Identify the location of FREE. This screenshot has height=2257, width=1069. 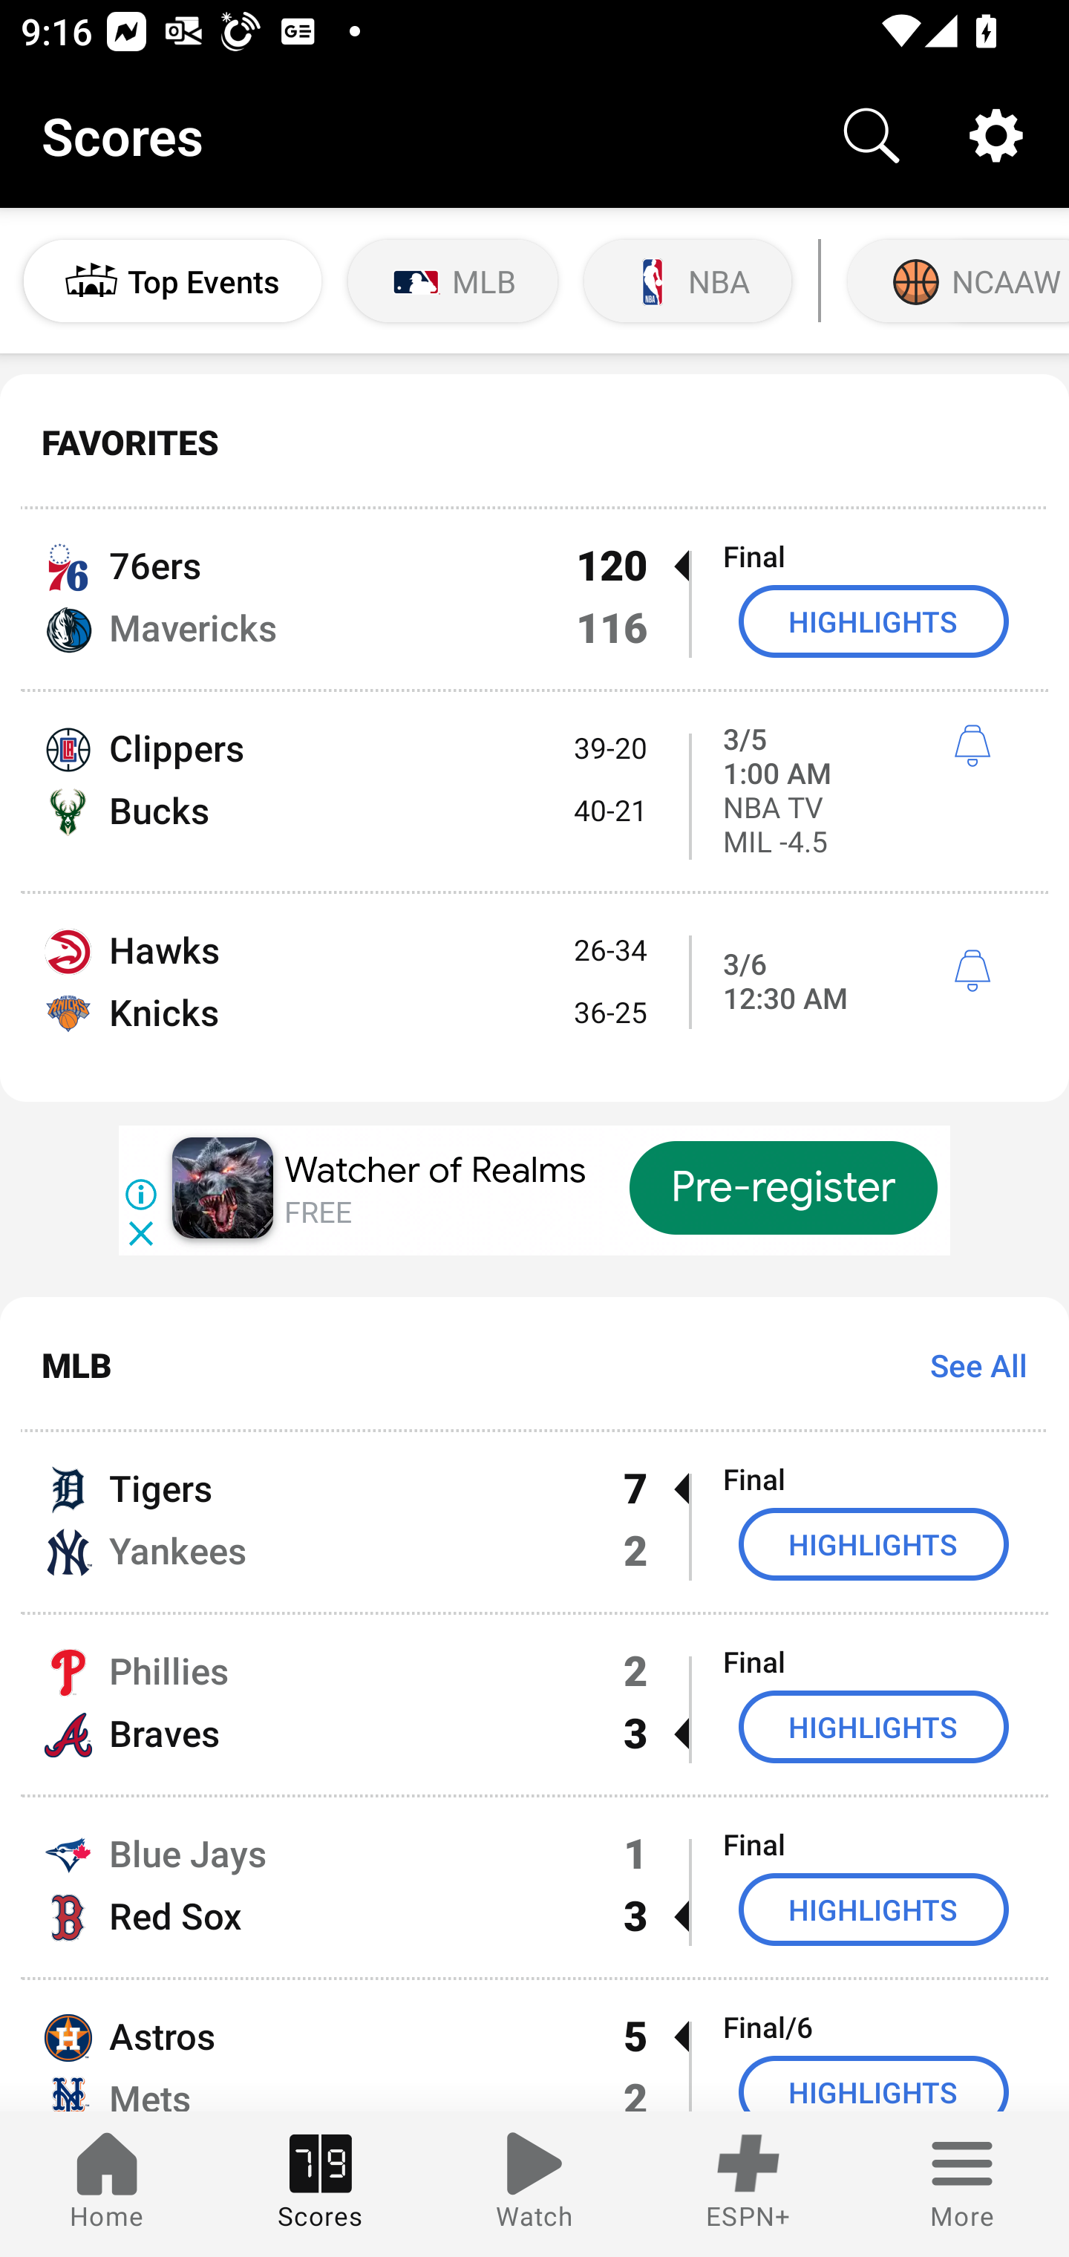
(318, 1213).